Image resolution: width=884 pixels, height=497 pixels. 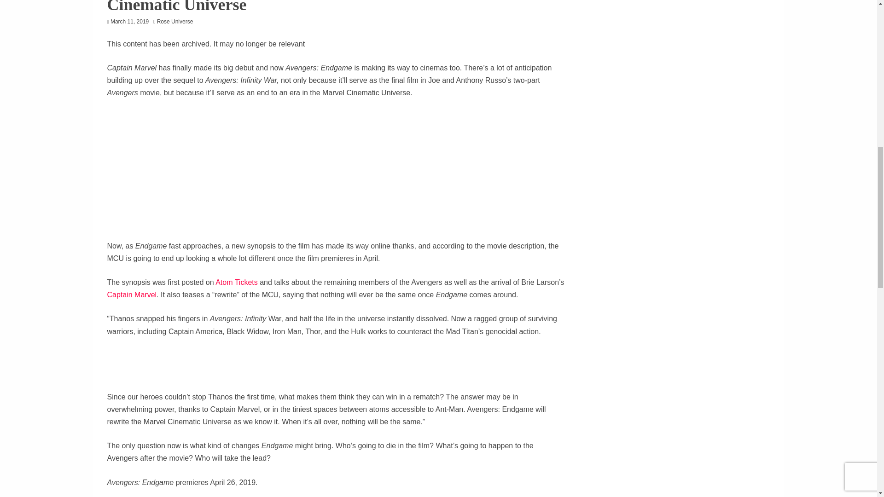 What do you see at coordinates (178, 21) in the screenshot?
I see `Rose Universe` at bounding box center [178, 21].